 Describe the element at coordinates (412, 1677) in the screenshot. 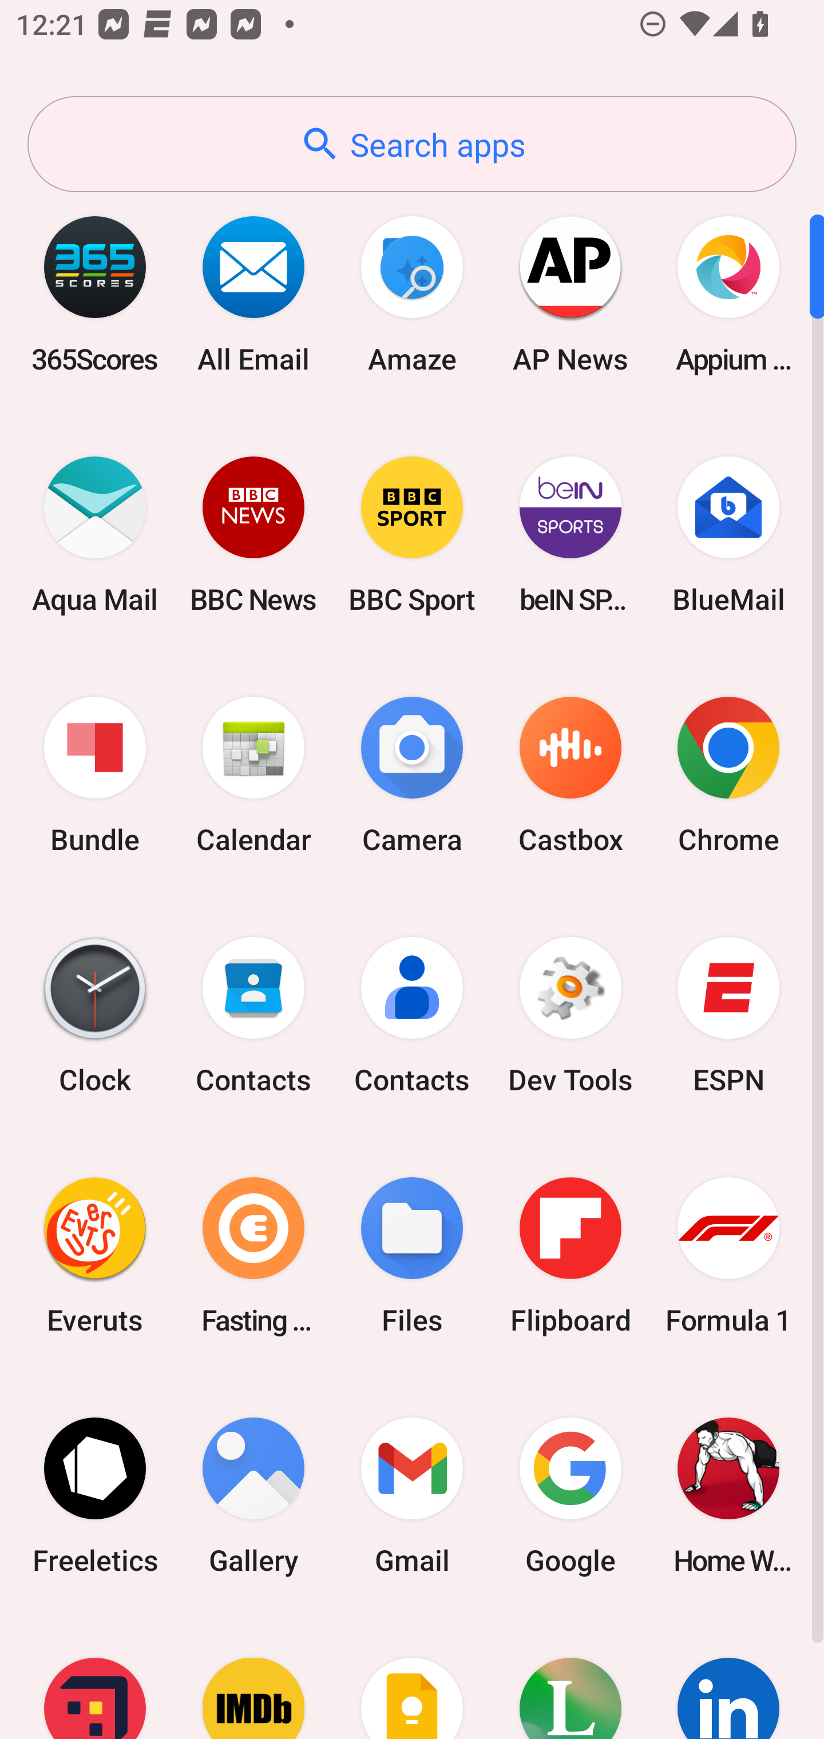

I see `Keep Notes` at that location.